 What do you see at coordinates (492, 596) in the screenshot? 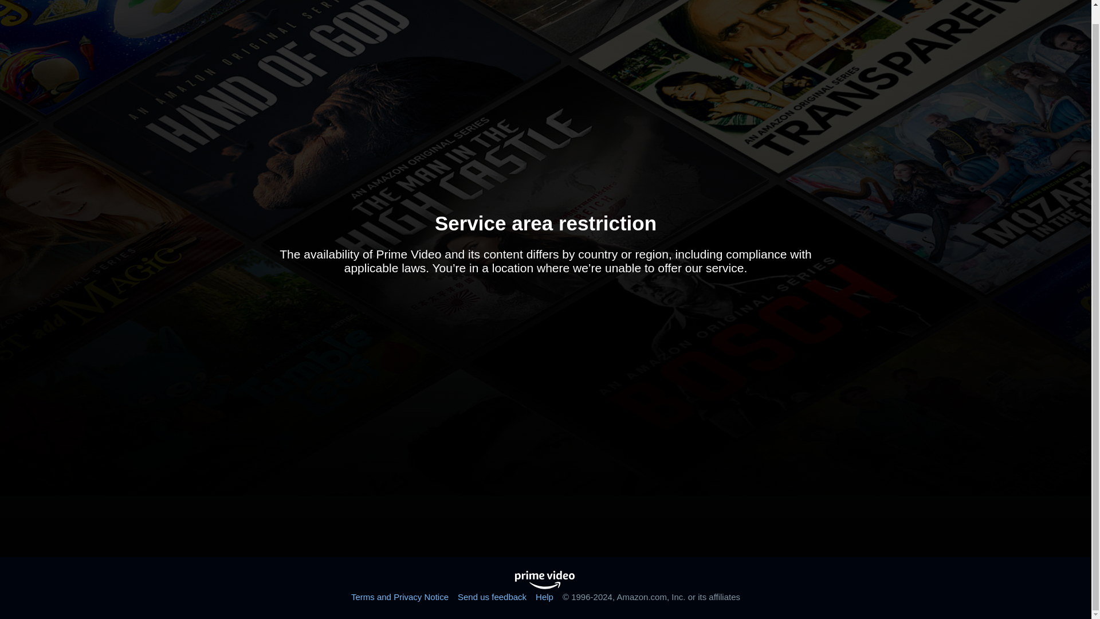
I see `Send us feedback` at bounding box center [492, 596].